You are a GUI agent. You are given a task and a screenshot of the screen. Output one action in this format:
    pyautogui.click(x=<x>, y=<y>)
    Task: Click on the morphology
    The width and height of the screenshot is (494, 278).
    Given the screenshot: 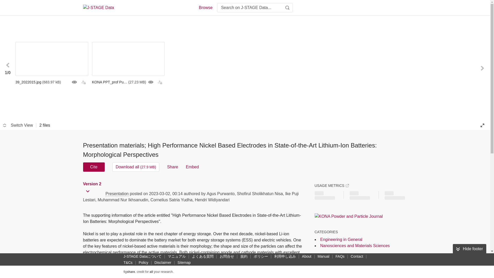 What is the action you would take?
    pyautogui.click(x=328, y=270)
    